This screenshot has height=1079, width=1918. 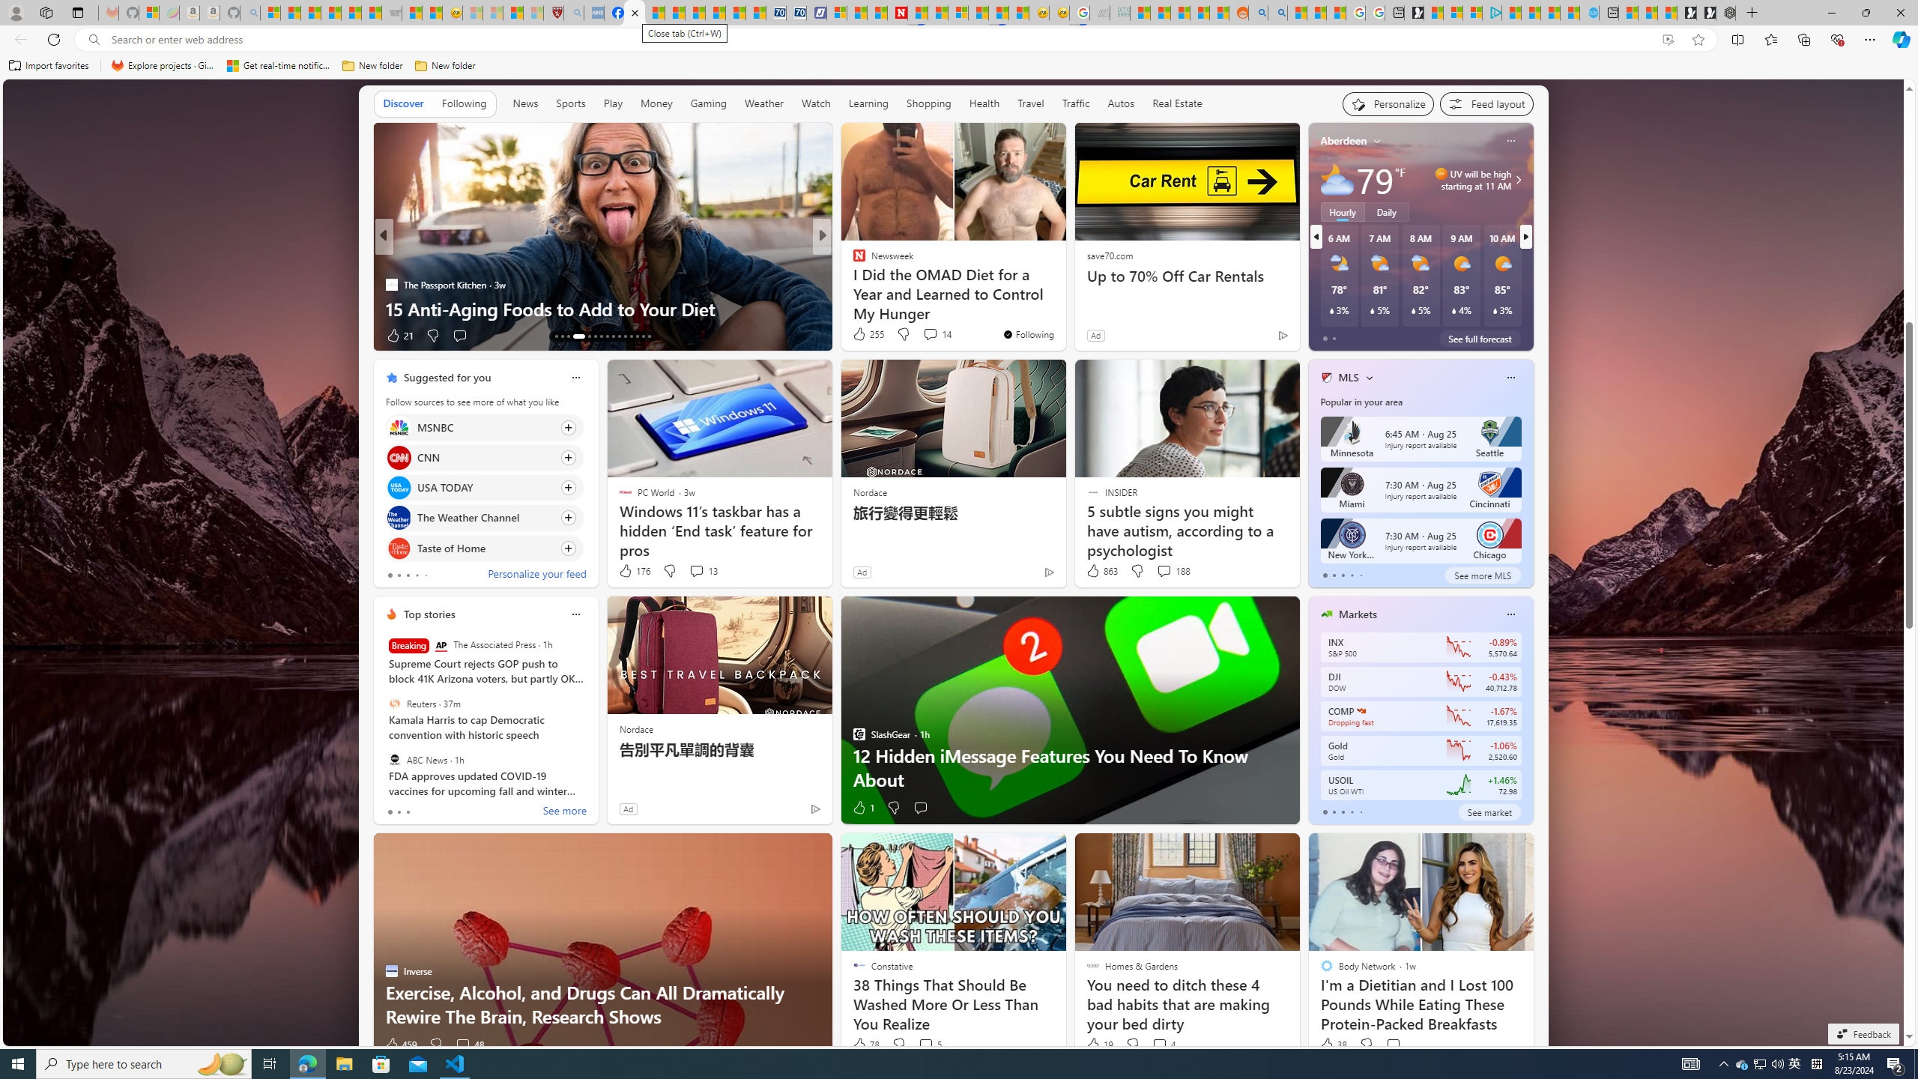 I want to click on 12 Popular Science Lies that Must be Corrected - Sleeping, so click(x=533, y=13).